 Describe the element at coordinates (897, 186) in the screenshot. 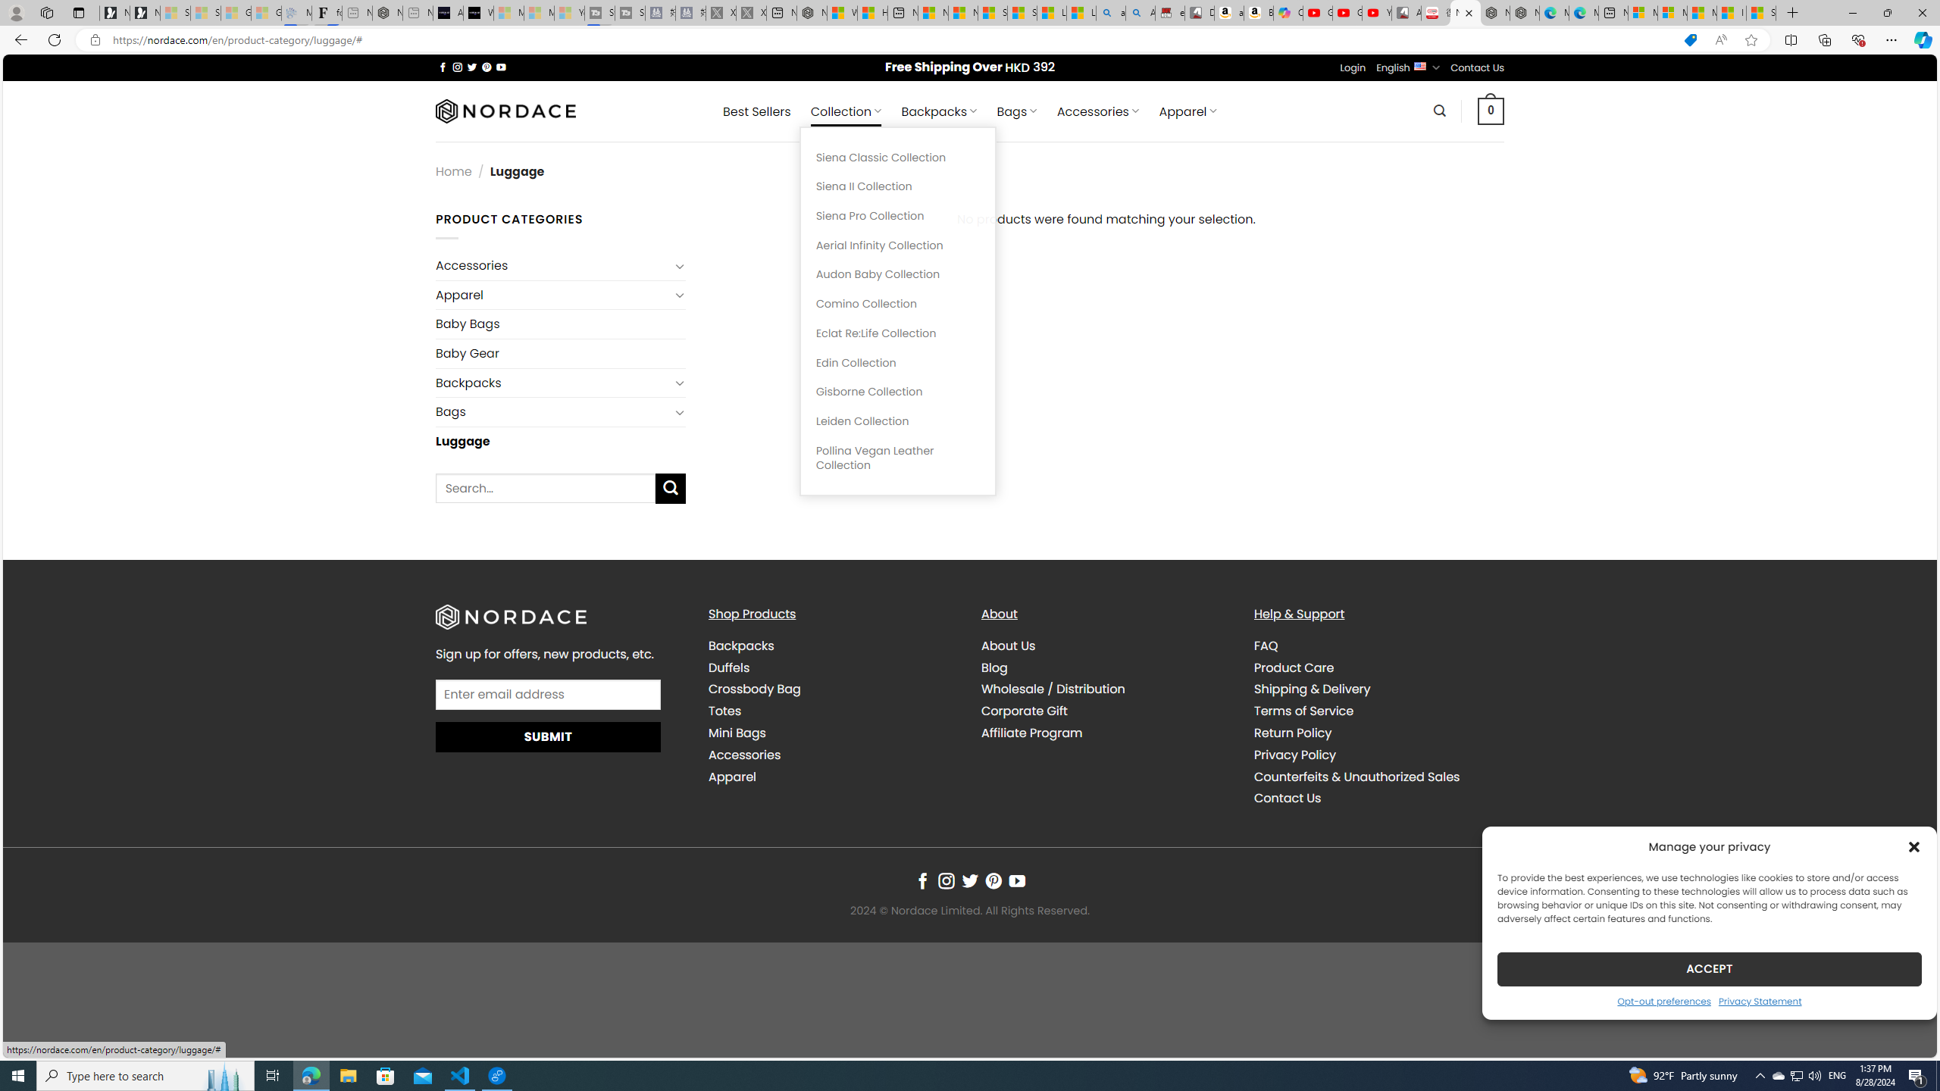

I see `Siena II Collection` at that location.